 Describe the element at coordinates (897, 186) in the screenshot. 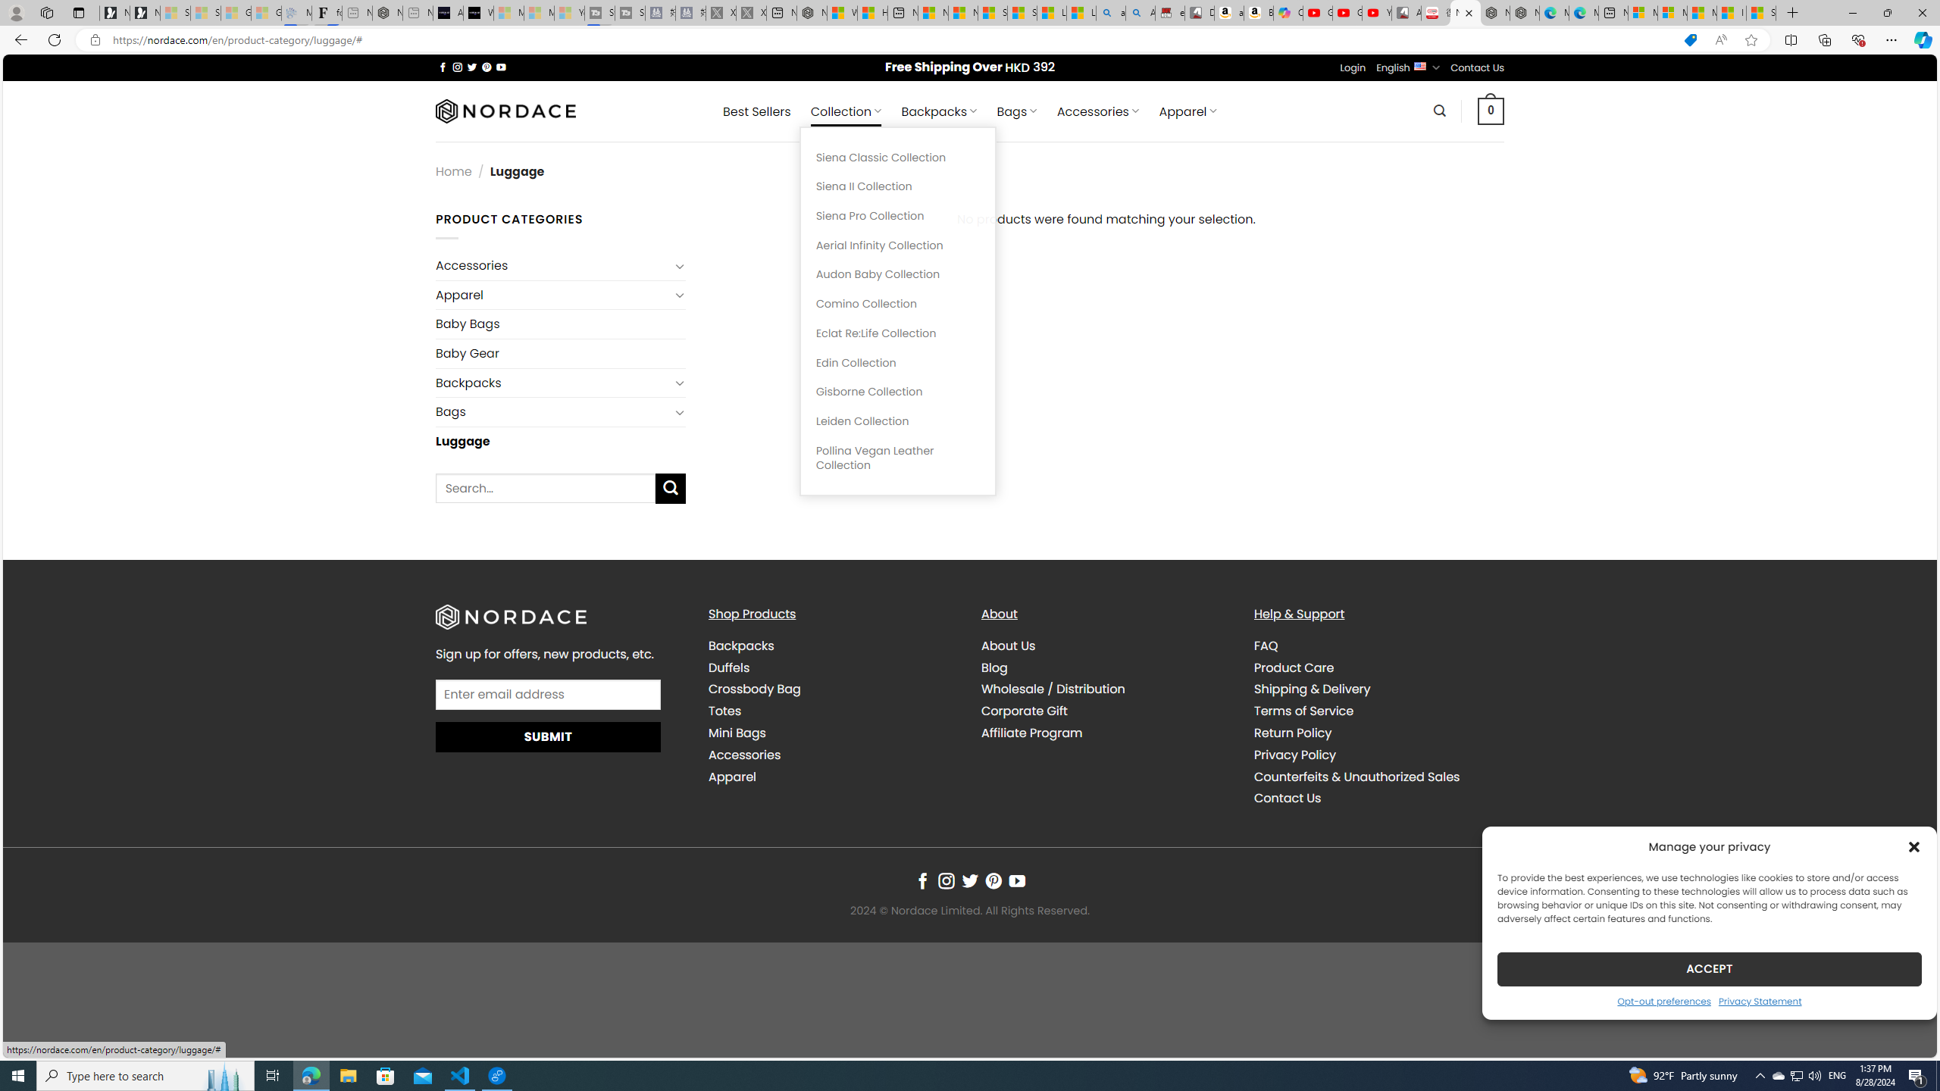

I see `Siena II Collection` at that location.